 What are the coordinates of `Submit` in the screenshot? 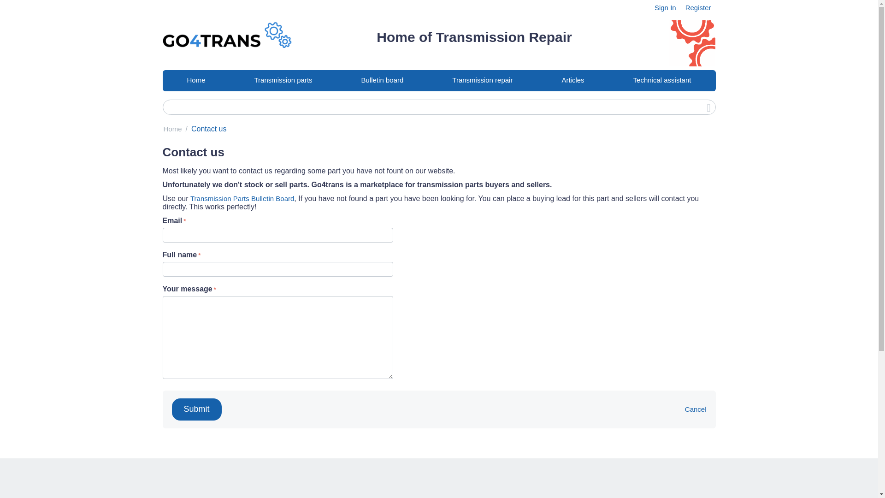 It's located at (196, 409).